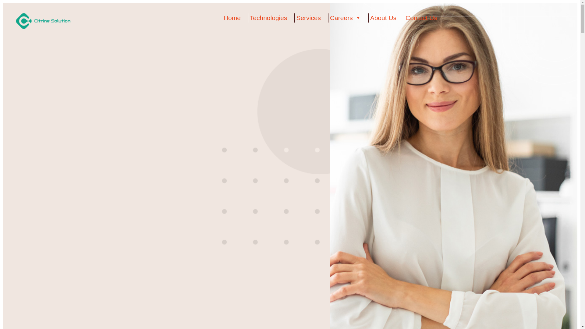 This screenshot has height=329, width=585. Describe the element at coordinates (383, 18) in the screenshot. I see `About Us` at that location.